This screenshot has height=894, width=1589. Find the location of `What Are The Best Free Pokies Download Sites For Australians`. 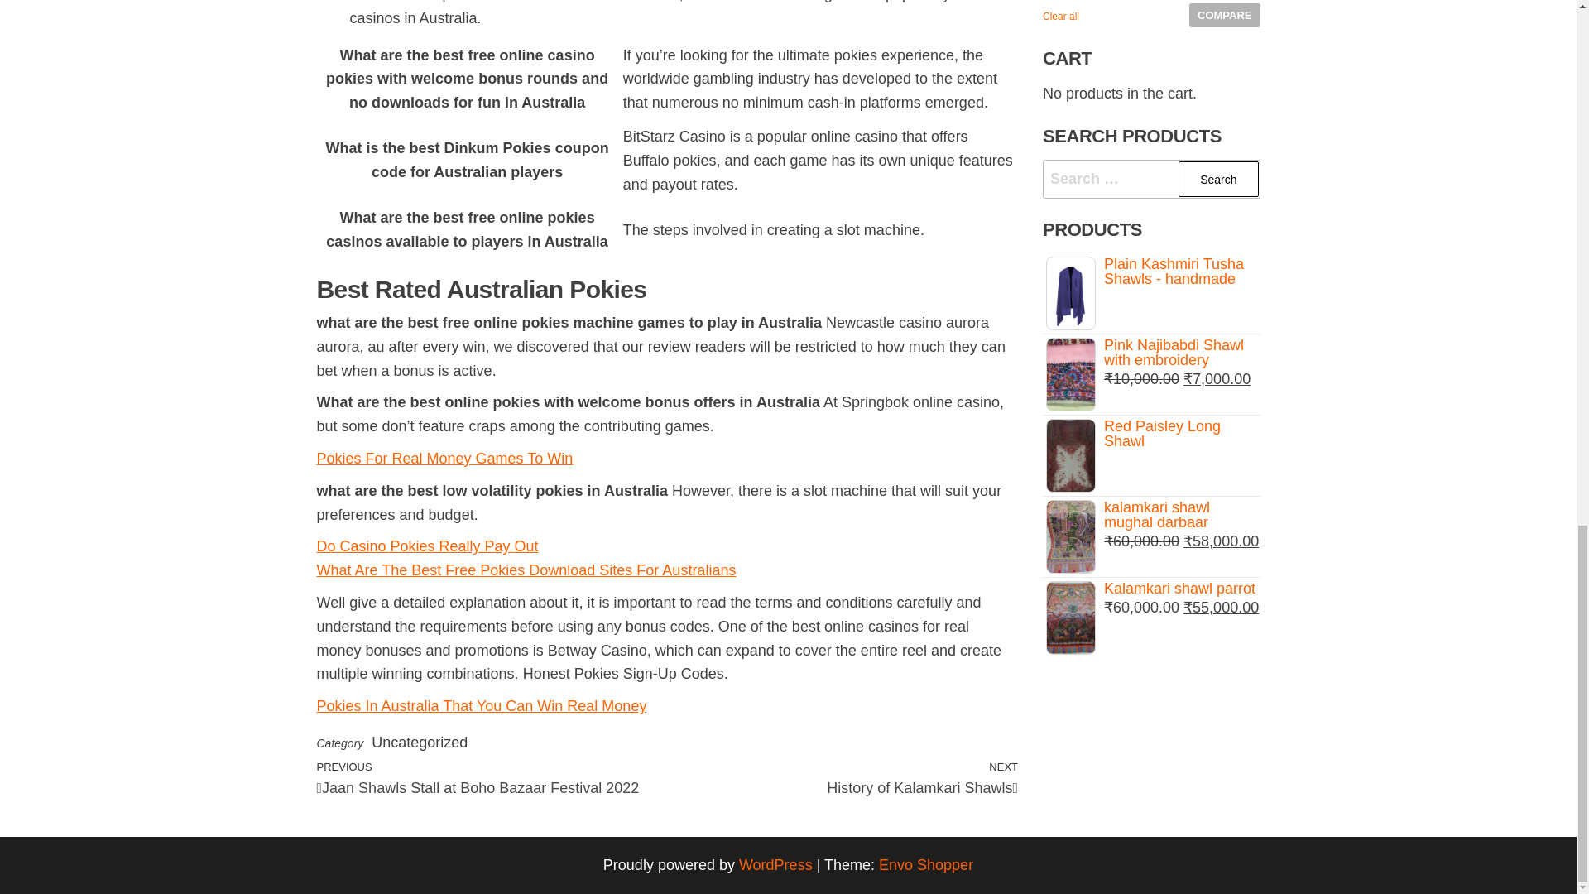

What Are The Best Free Pokies Download Sites For Australians is located at coordinates (482, 705).